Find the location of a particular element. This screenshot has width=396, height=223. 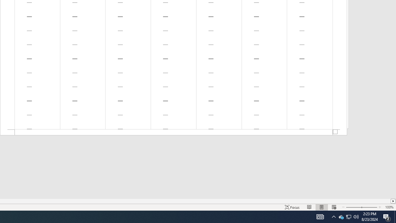

Column right is located at coordinates (394, 201).